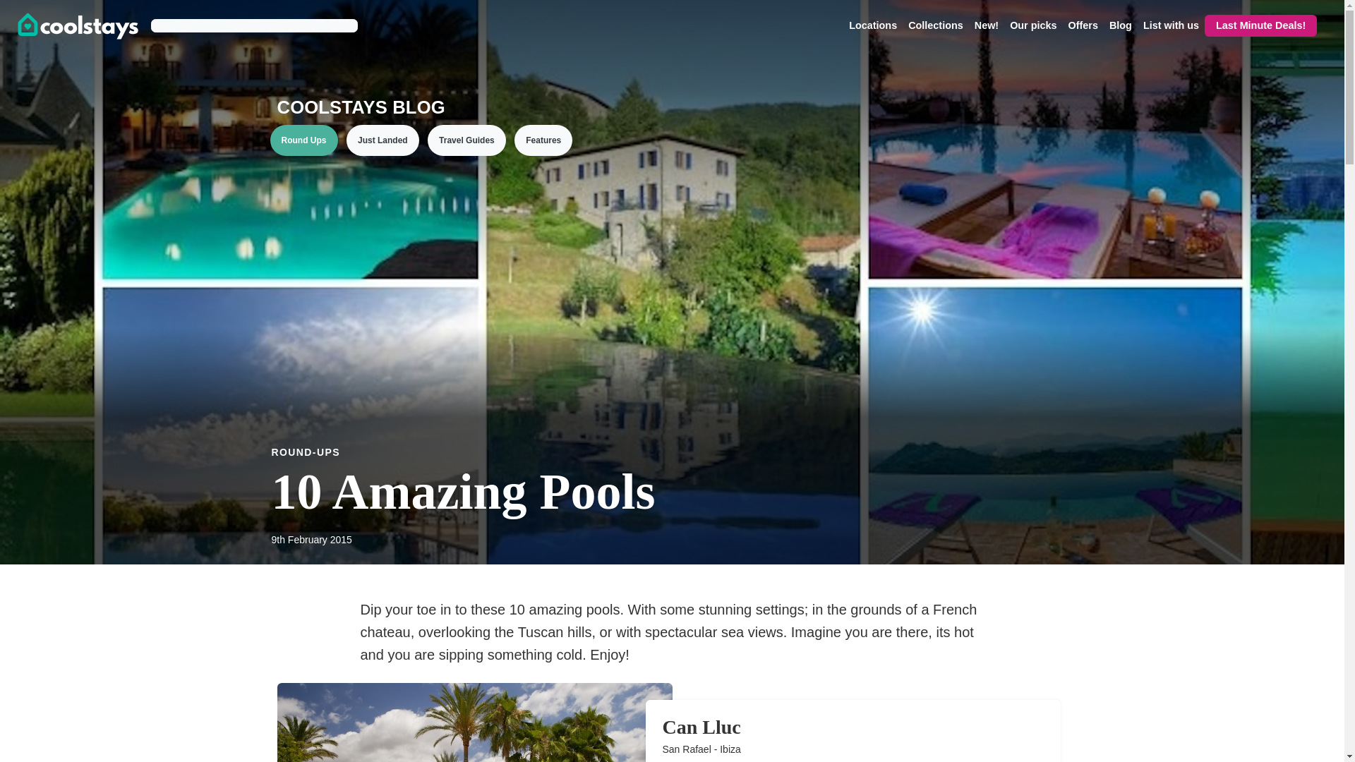  I want to click on Our picks, so click(1033, 25).